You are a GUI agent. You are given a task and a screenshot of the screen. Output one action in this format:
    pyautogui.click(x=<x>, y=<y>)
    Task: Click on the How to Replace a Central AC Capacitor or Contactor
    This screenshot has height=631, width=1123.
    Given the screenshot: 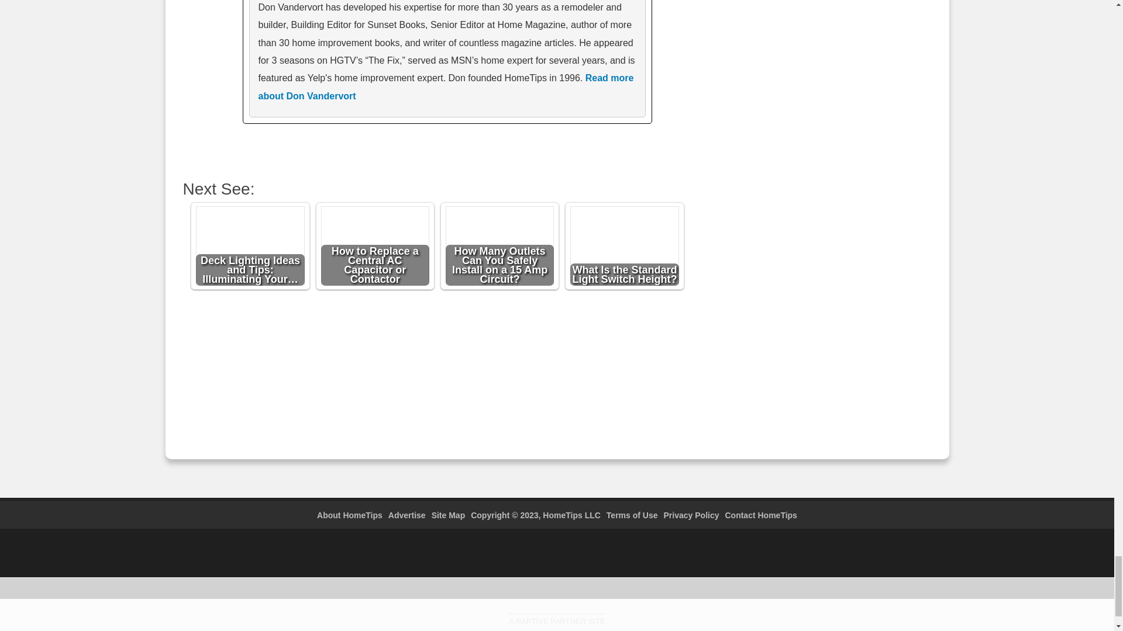 What is the action you would take?
    pyautogui.click(x=376, y=248)
    